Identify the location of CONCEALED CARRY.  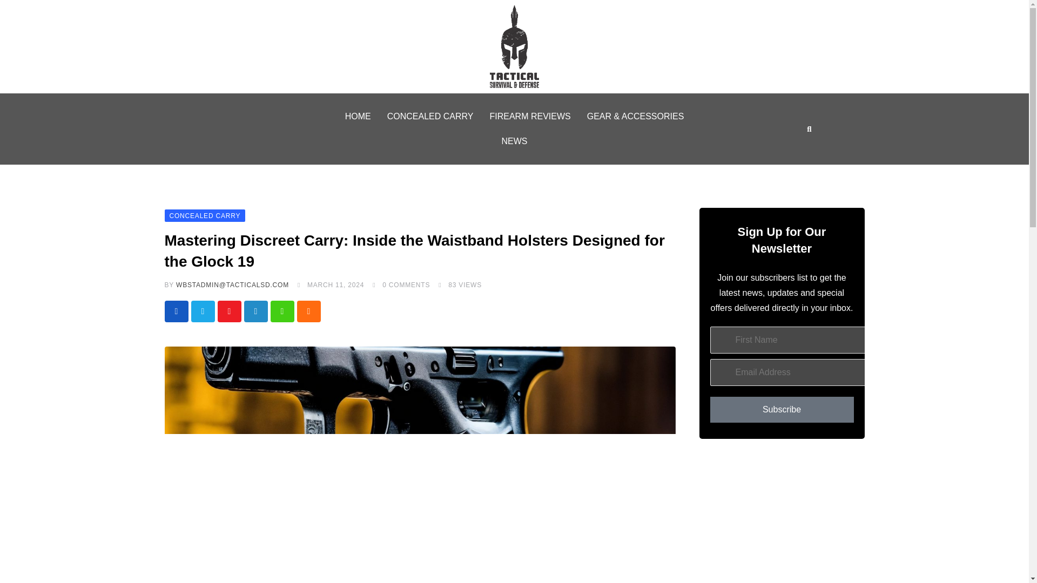
(204, 215).